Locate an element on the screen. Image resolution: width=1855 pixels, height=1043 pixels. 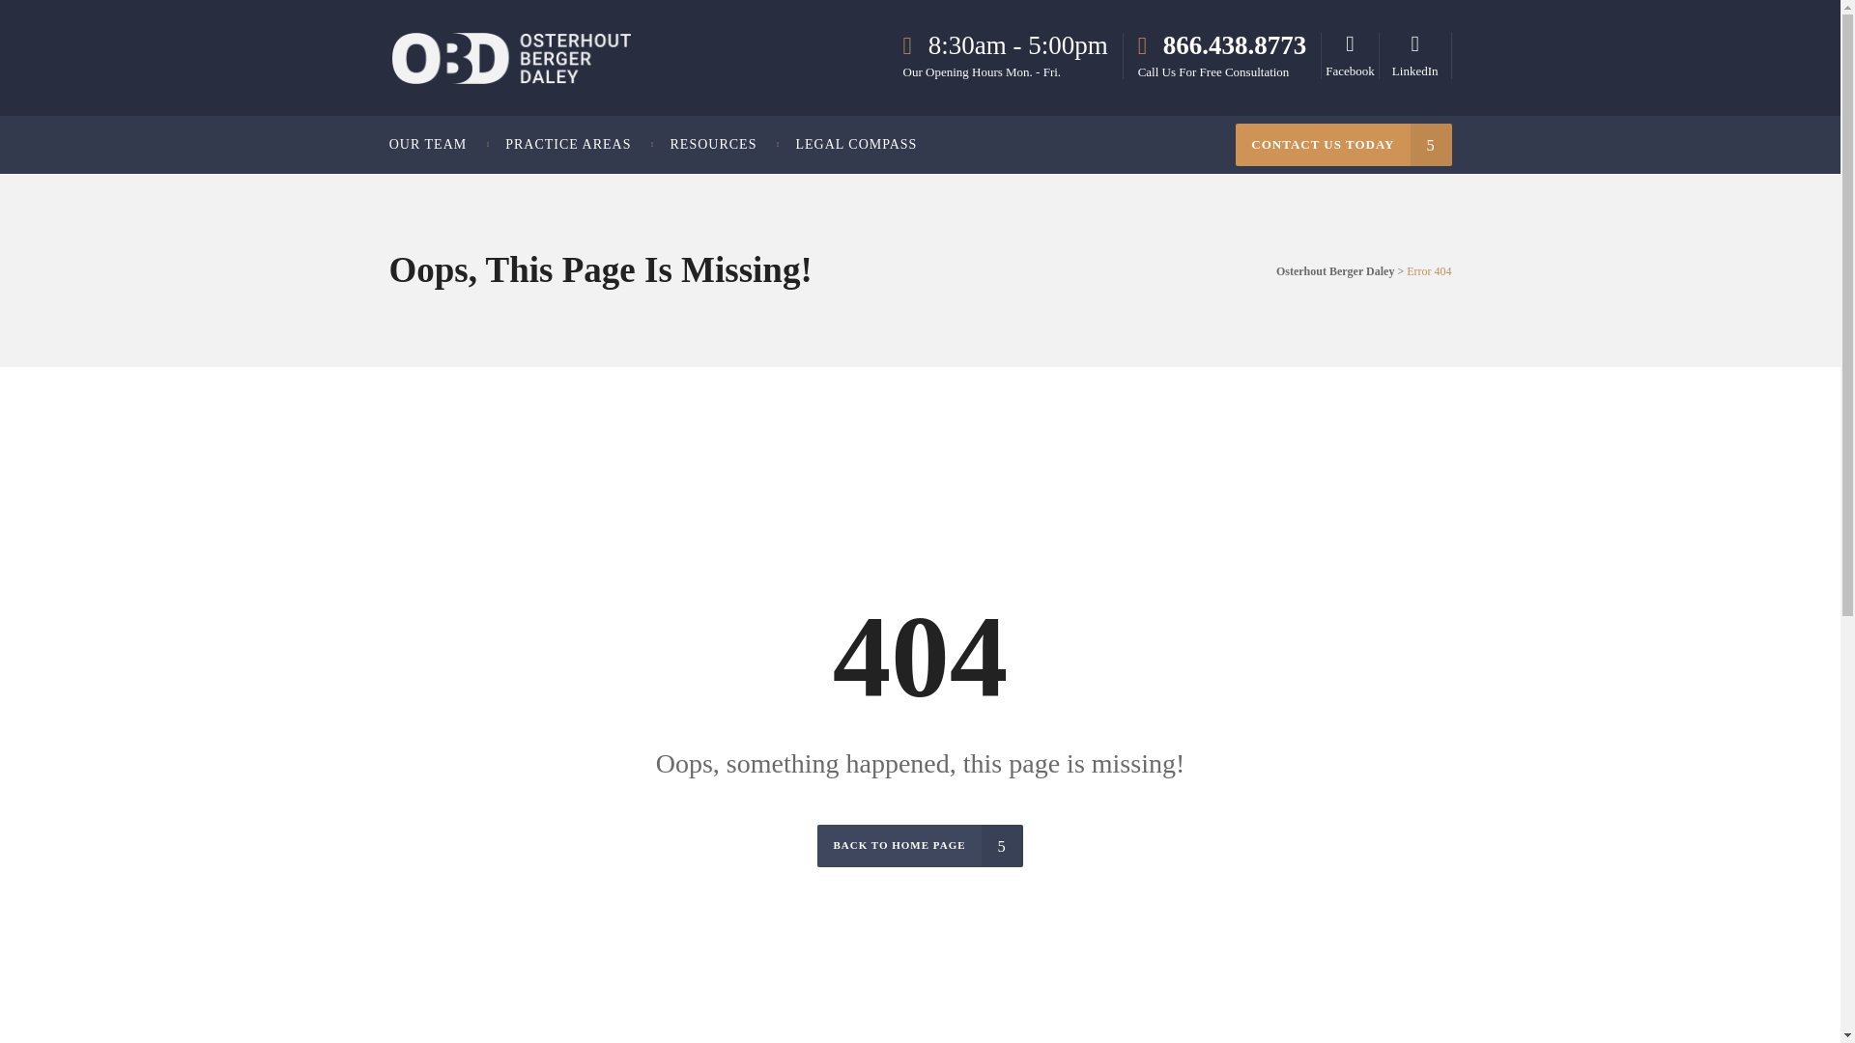
RESOURCES is located at coordinates (713, 145).